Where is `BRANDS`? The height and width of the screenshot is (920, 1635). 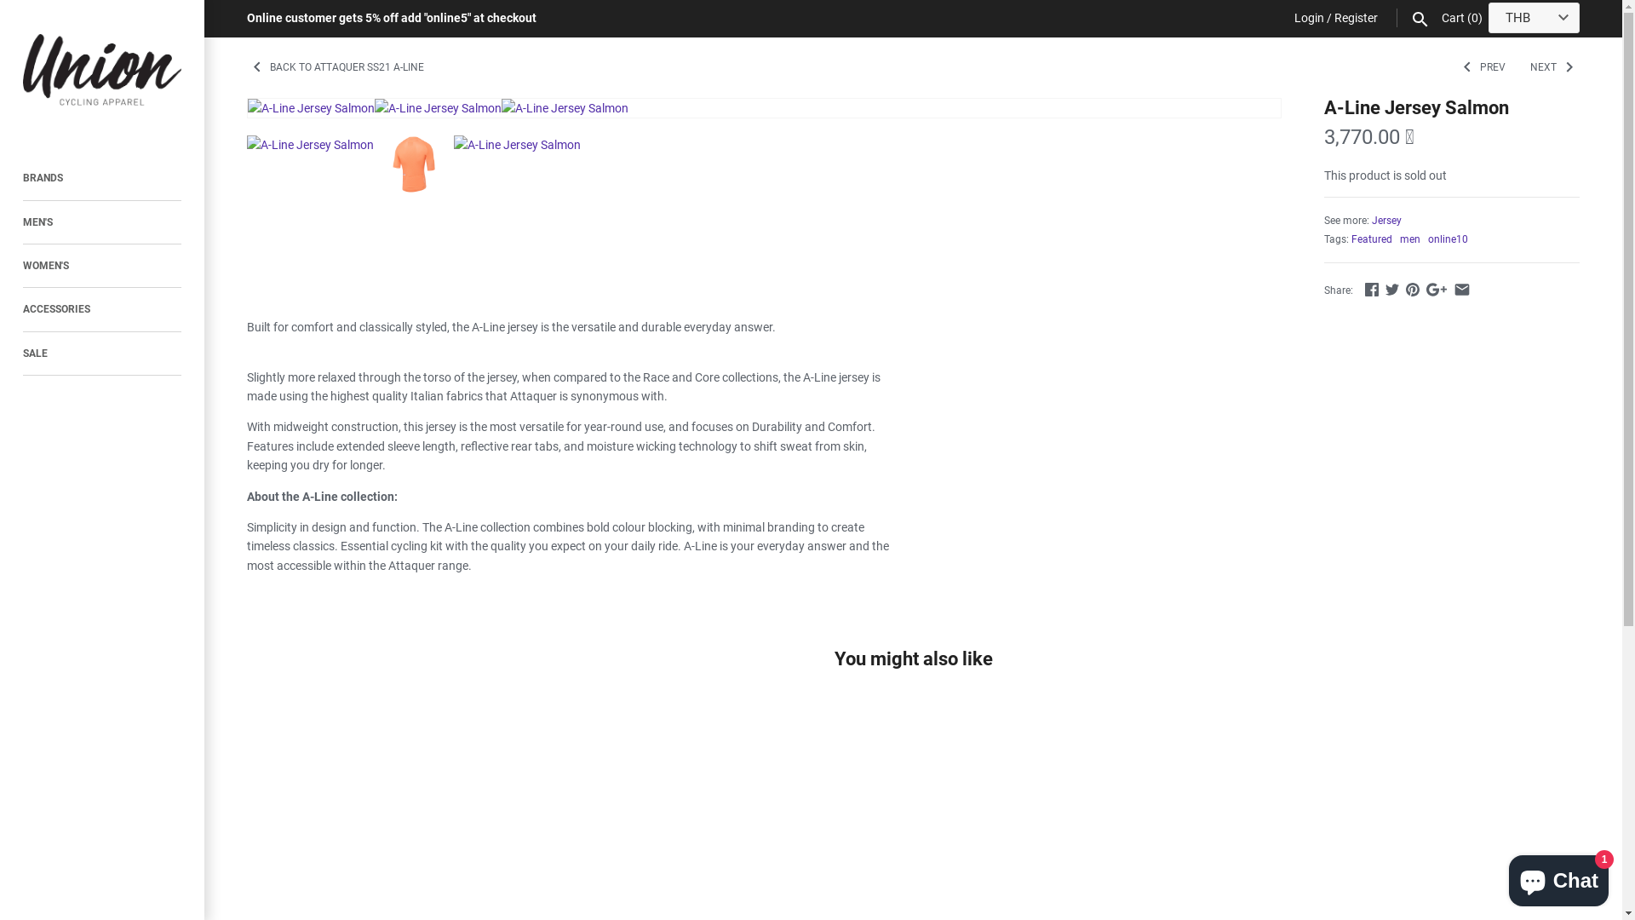
BRANDS is located at coordinates (102, 179).